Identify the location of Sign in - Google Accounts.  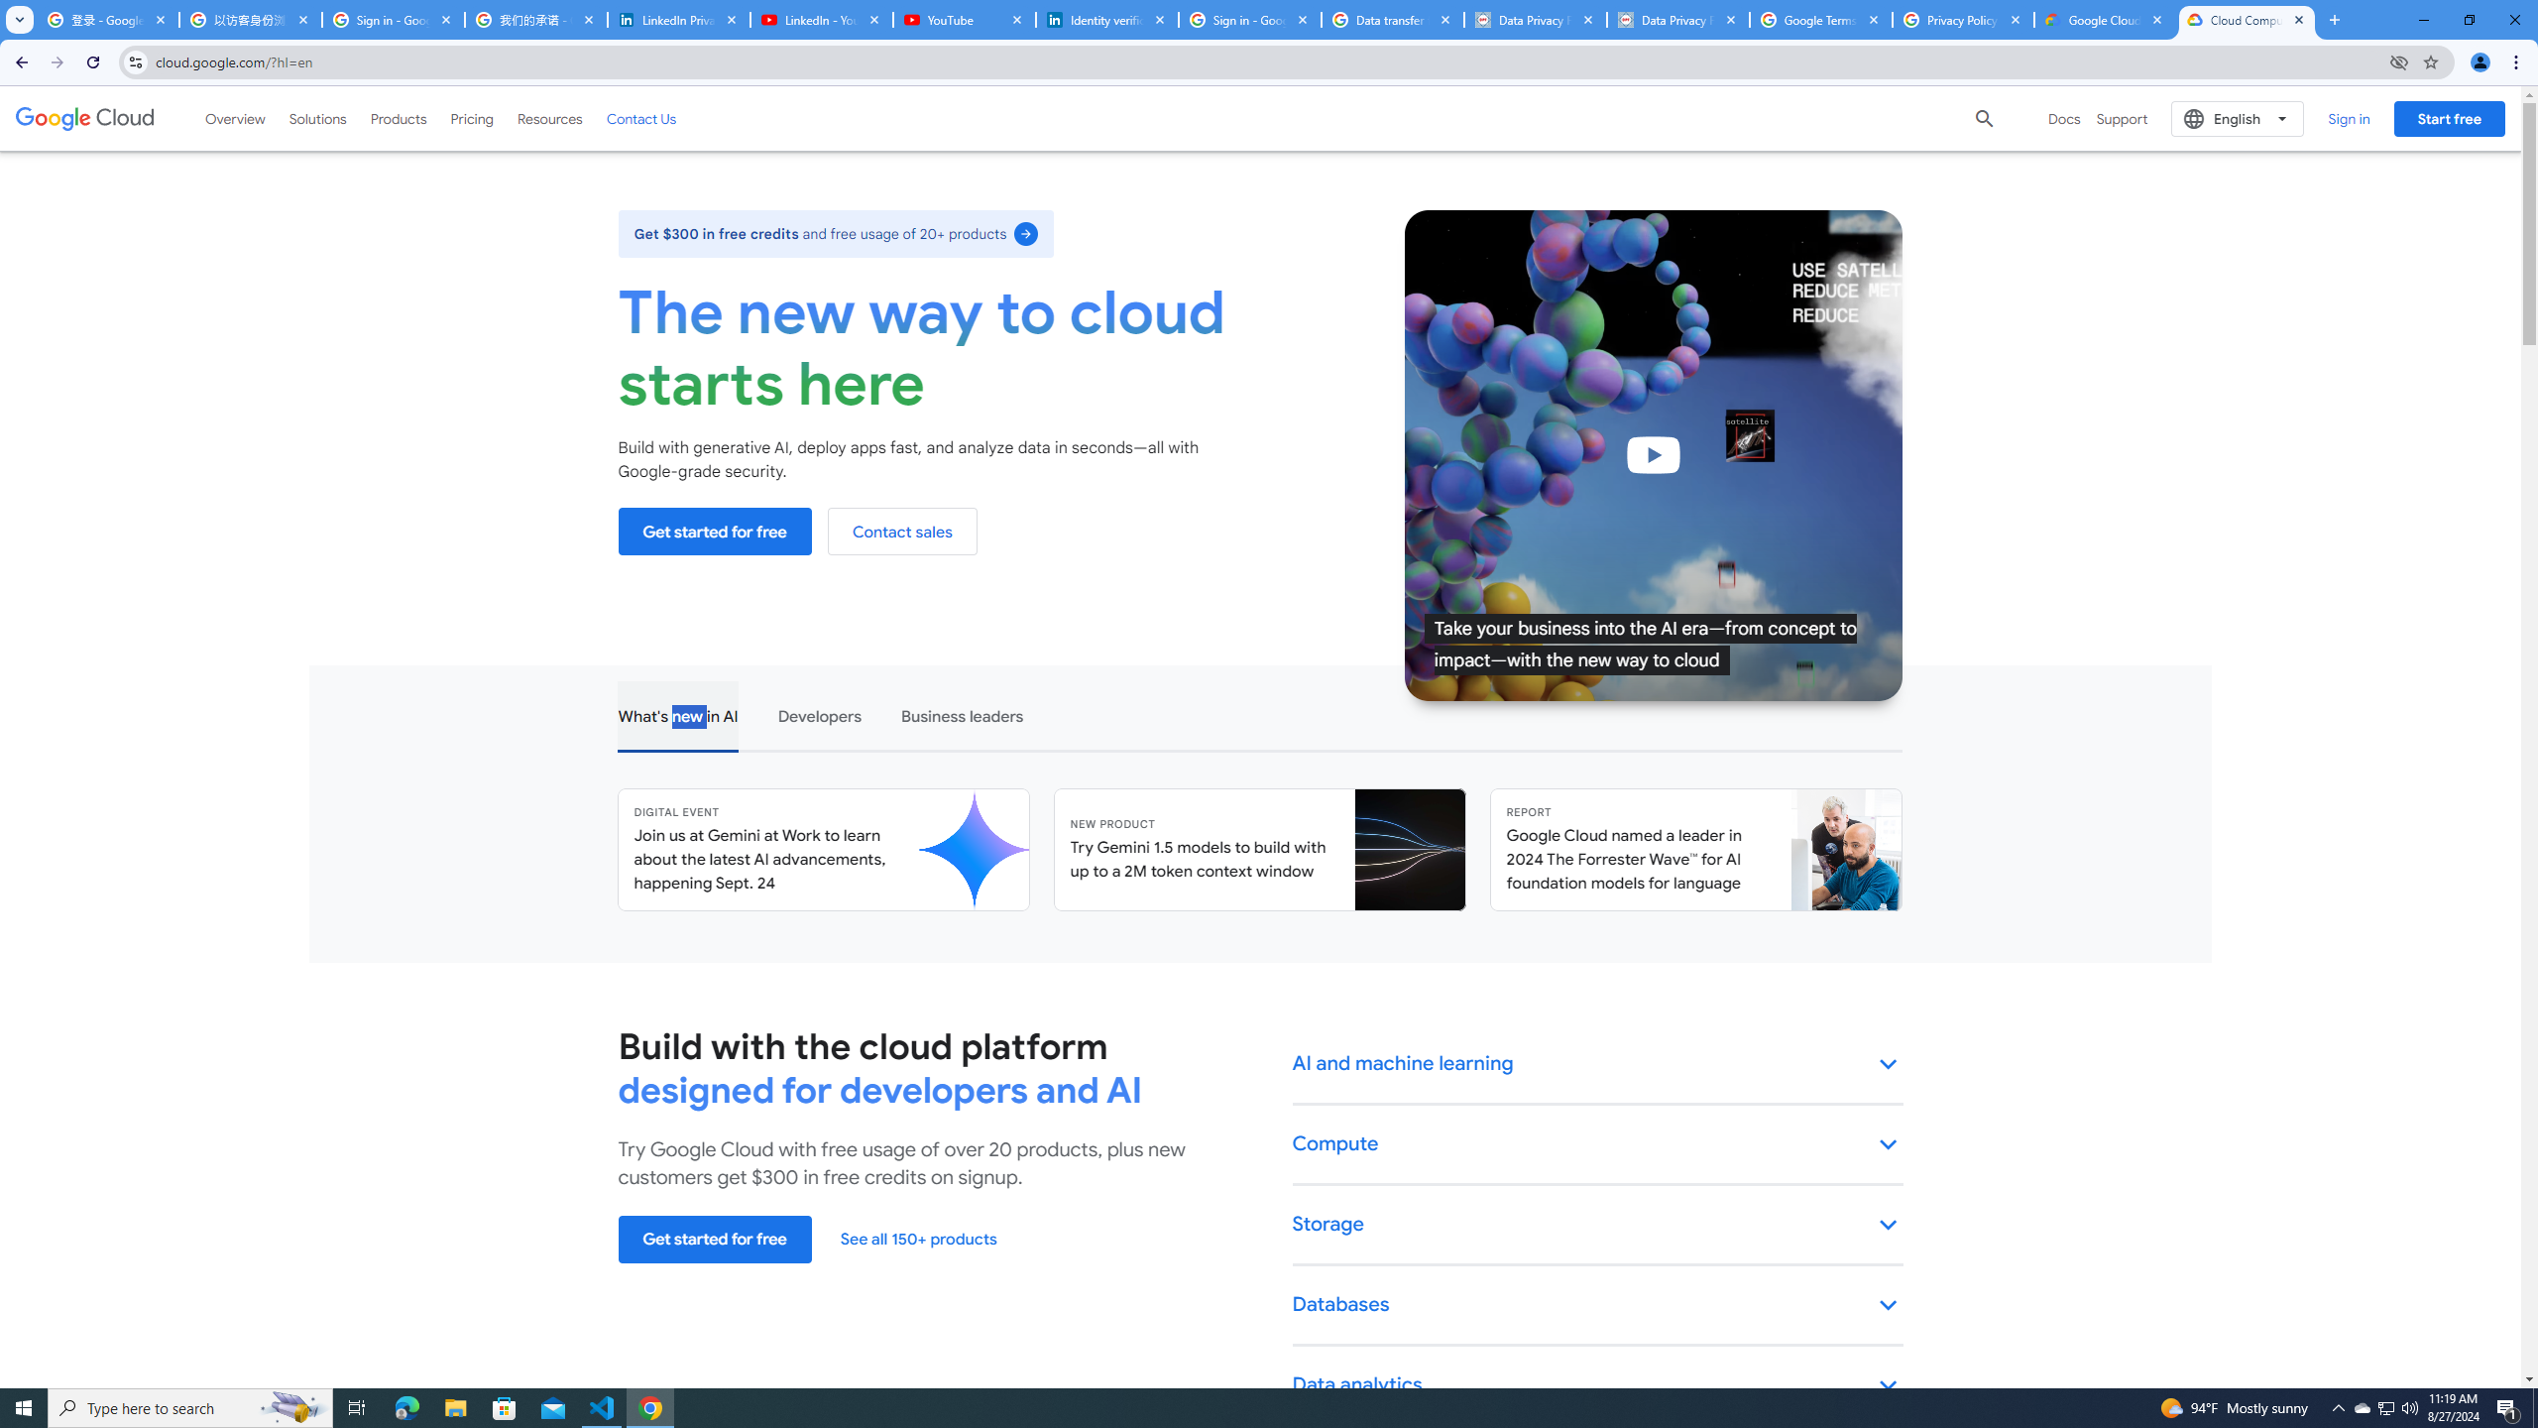
(1249, 20).